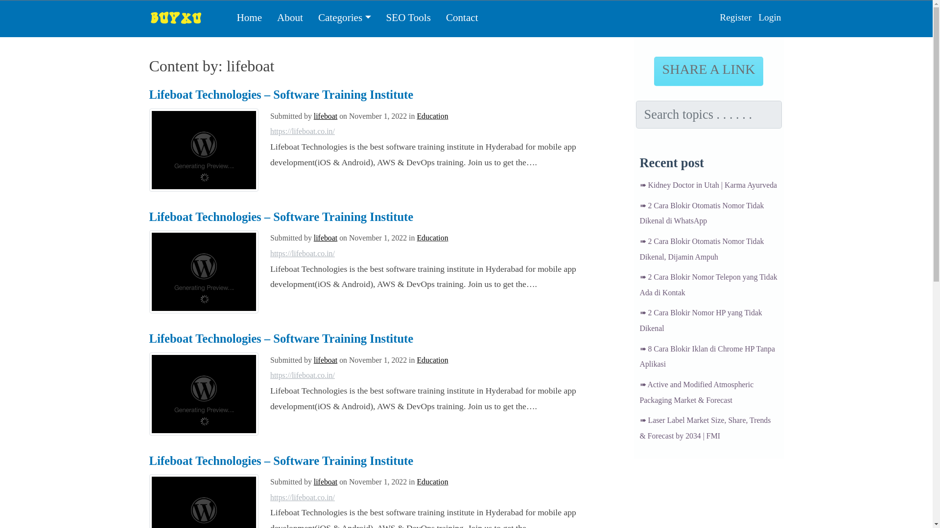 This screenshot has width=940, height=528. Describe the element at coordinates (432, 116) in the screenshot. I see `Education` at that location.